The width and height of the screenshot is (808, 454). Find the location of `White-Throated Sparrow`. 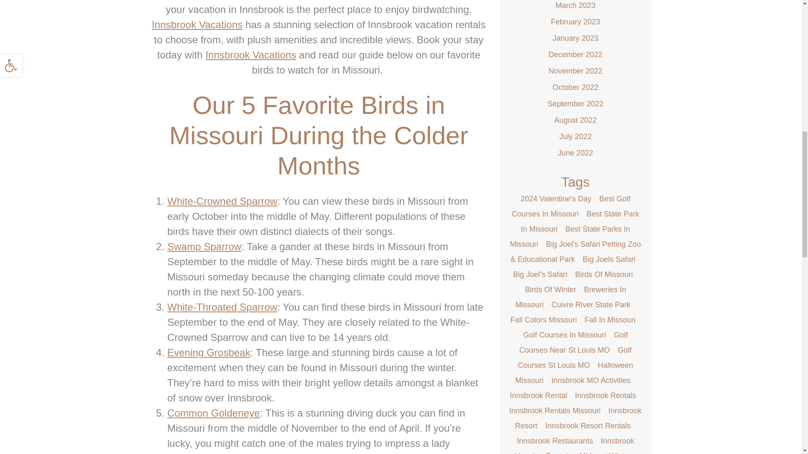

White-Throated Sparrow is located at coordinates (222, 307).